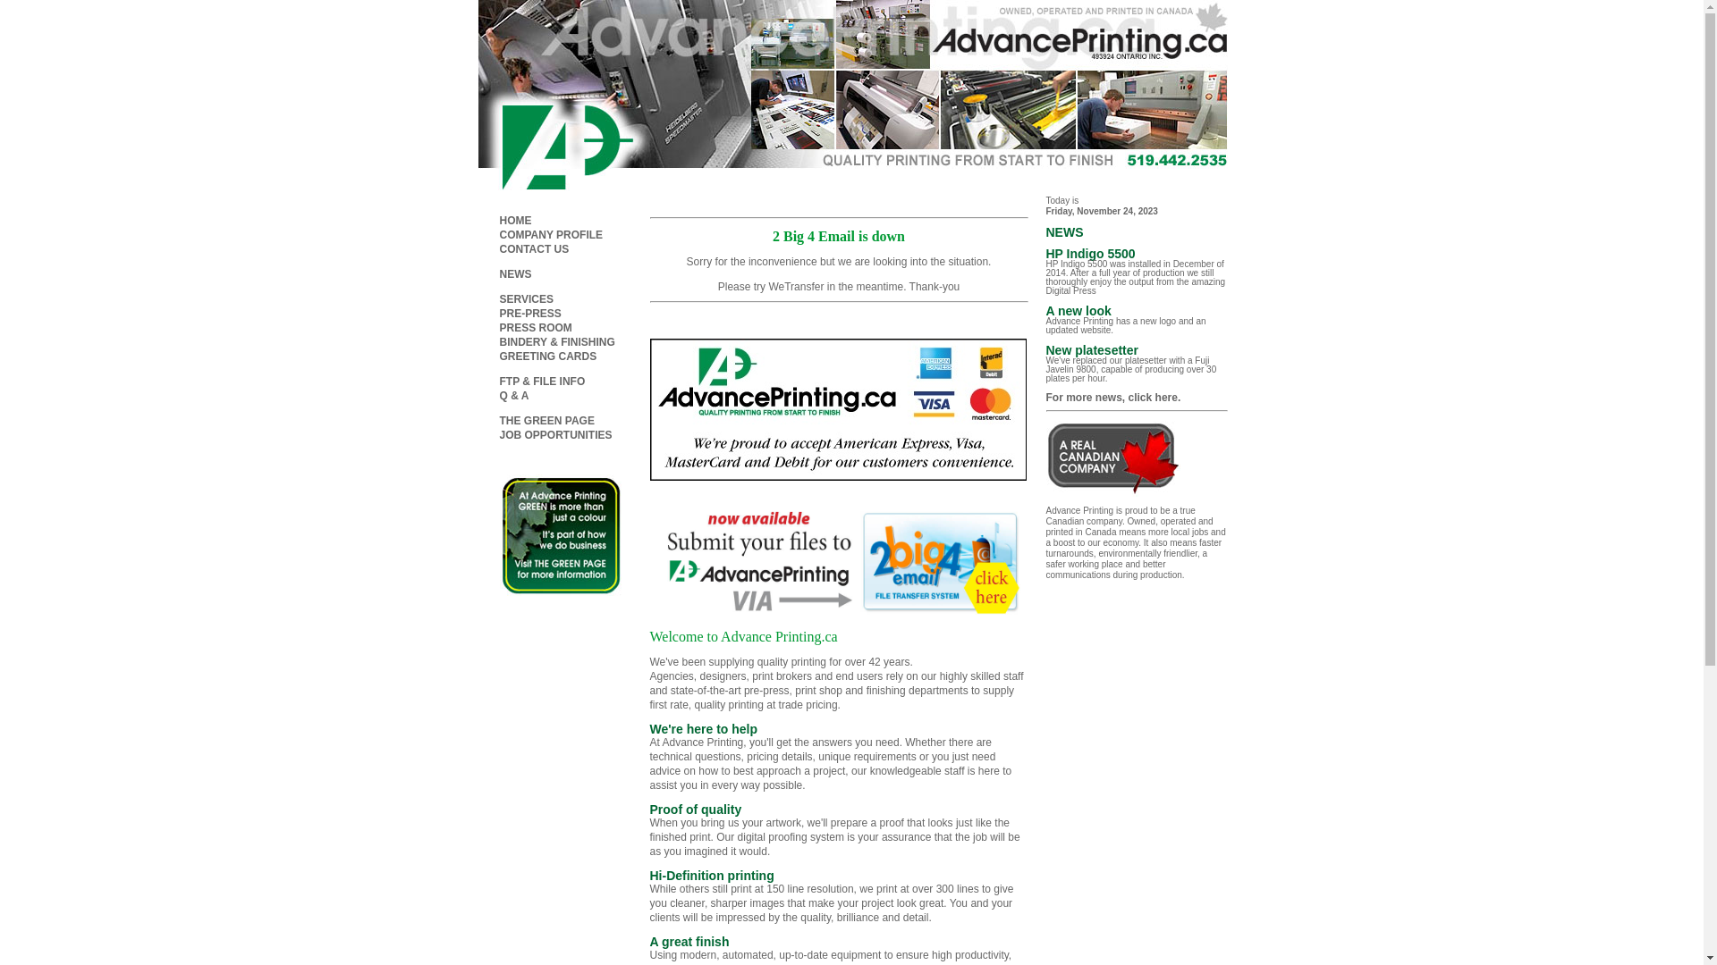 The image size is (1717, 965). I want to click on THE GREEN PAGE, so click(546, 421).